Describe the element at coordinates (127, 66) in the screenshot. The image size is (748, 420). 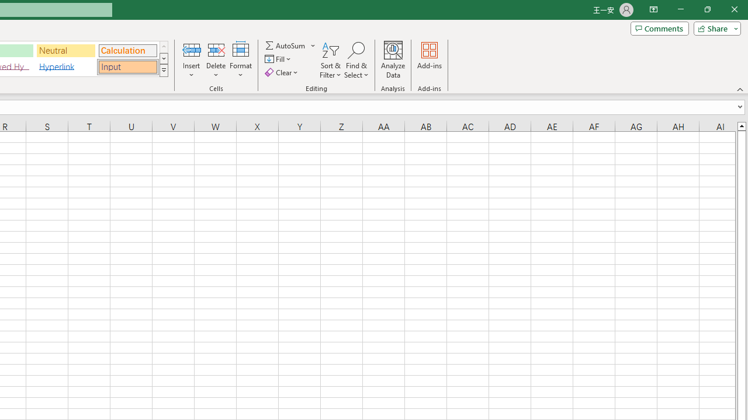
I see `Input` at that location.